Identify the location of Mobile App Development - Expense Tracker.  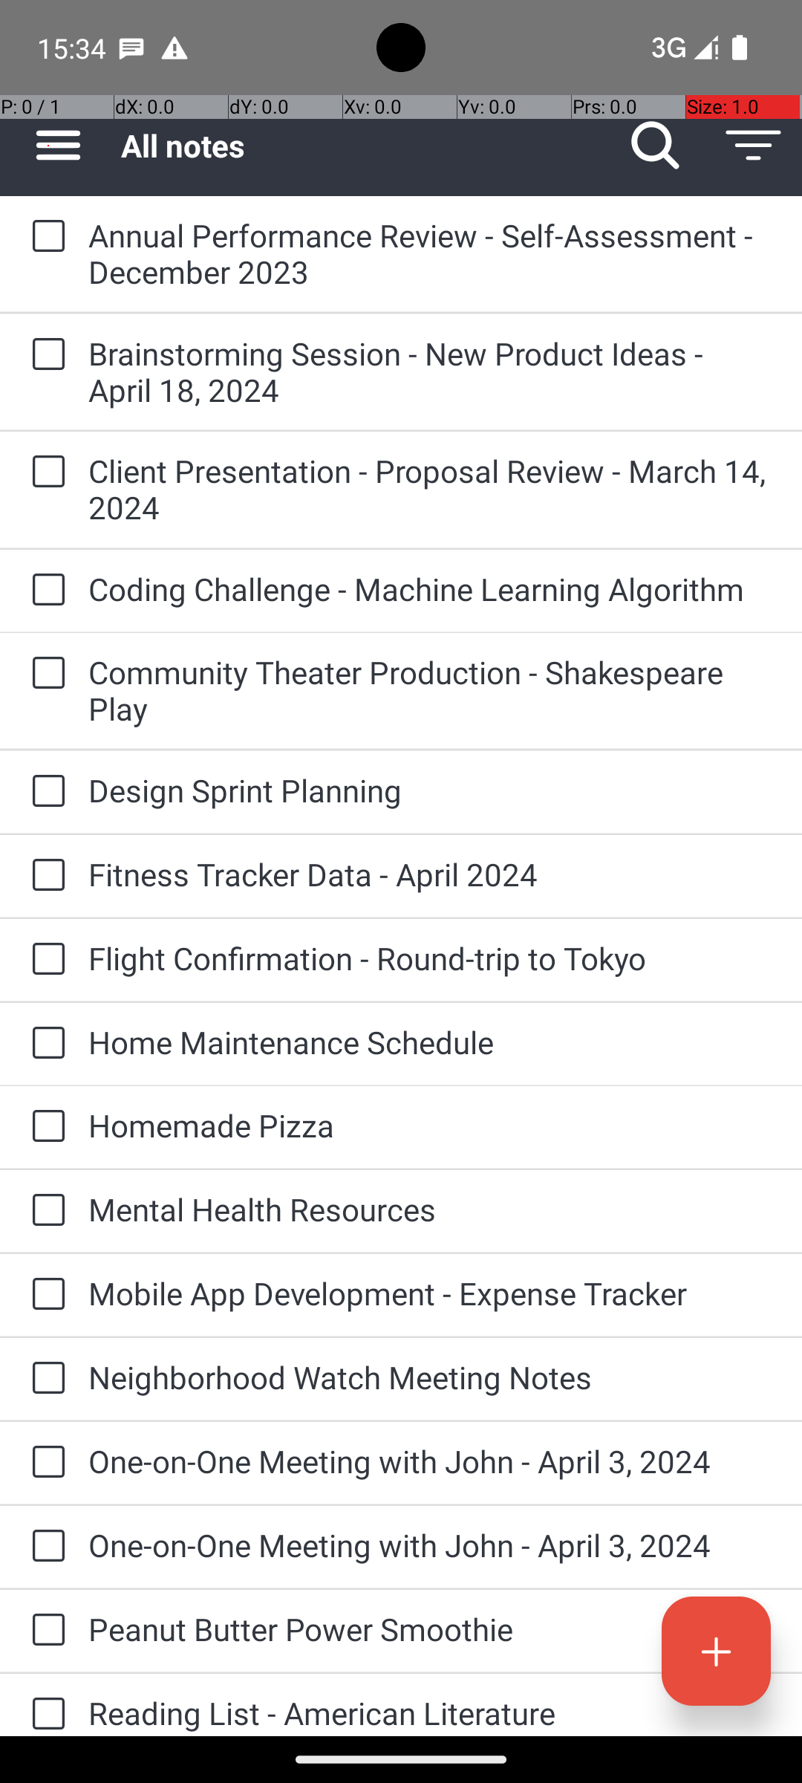
(431, 1293).